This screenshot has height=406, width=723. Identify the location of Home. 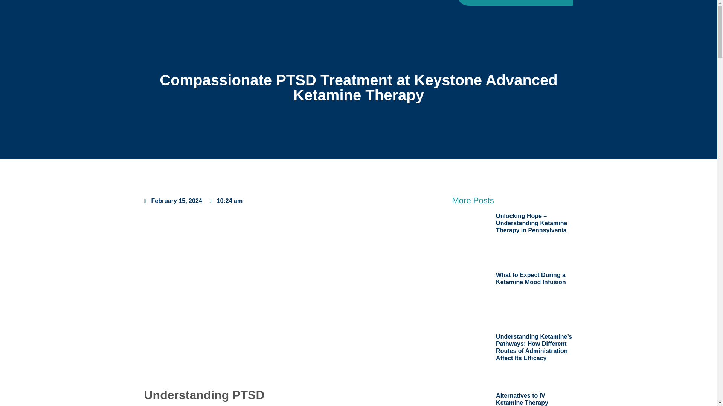
(263, 4).